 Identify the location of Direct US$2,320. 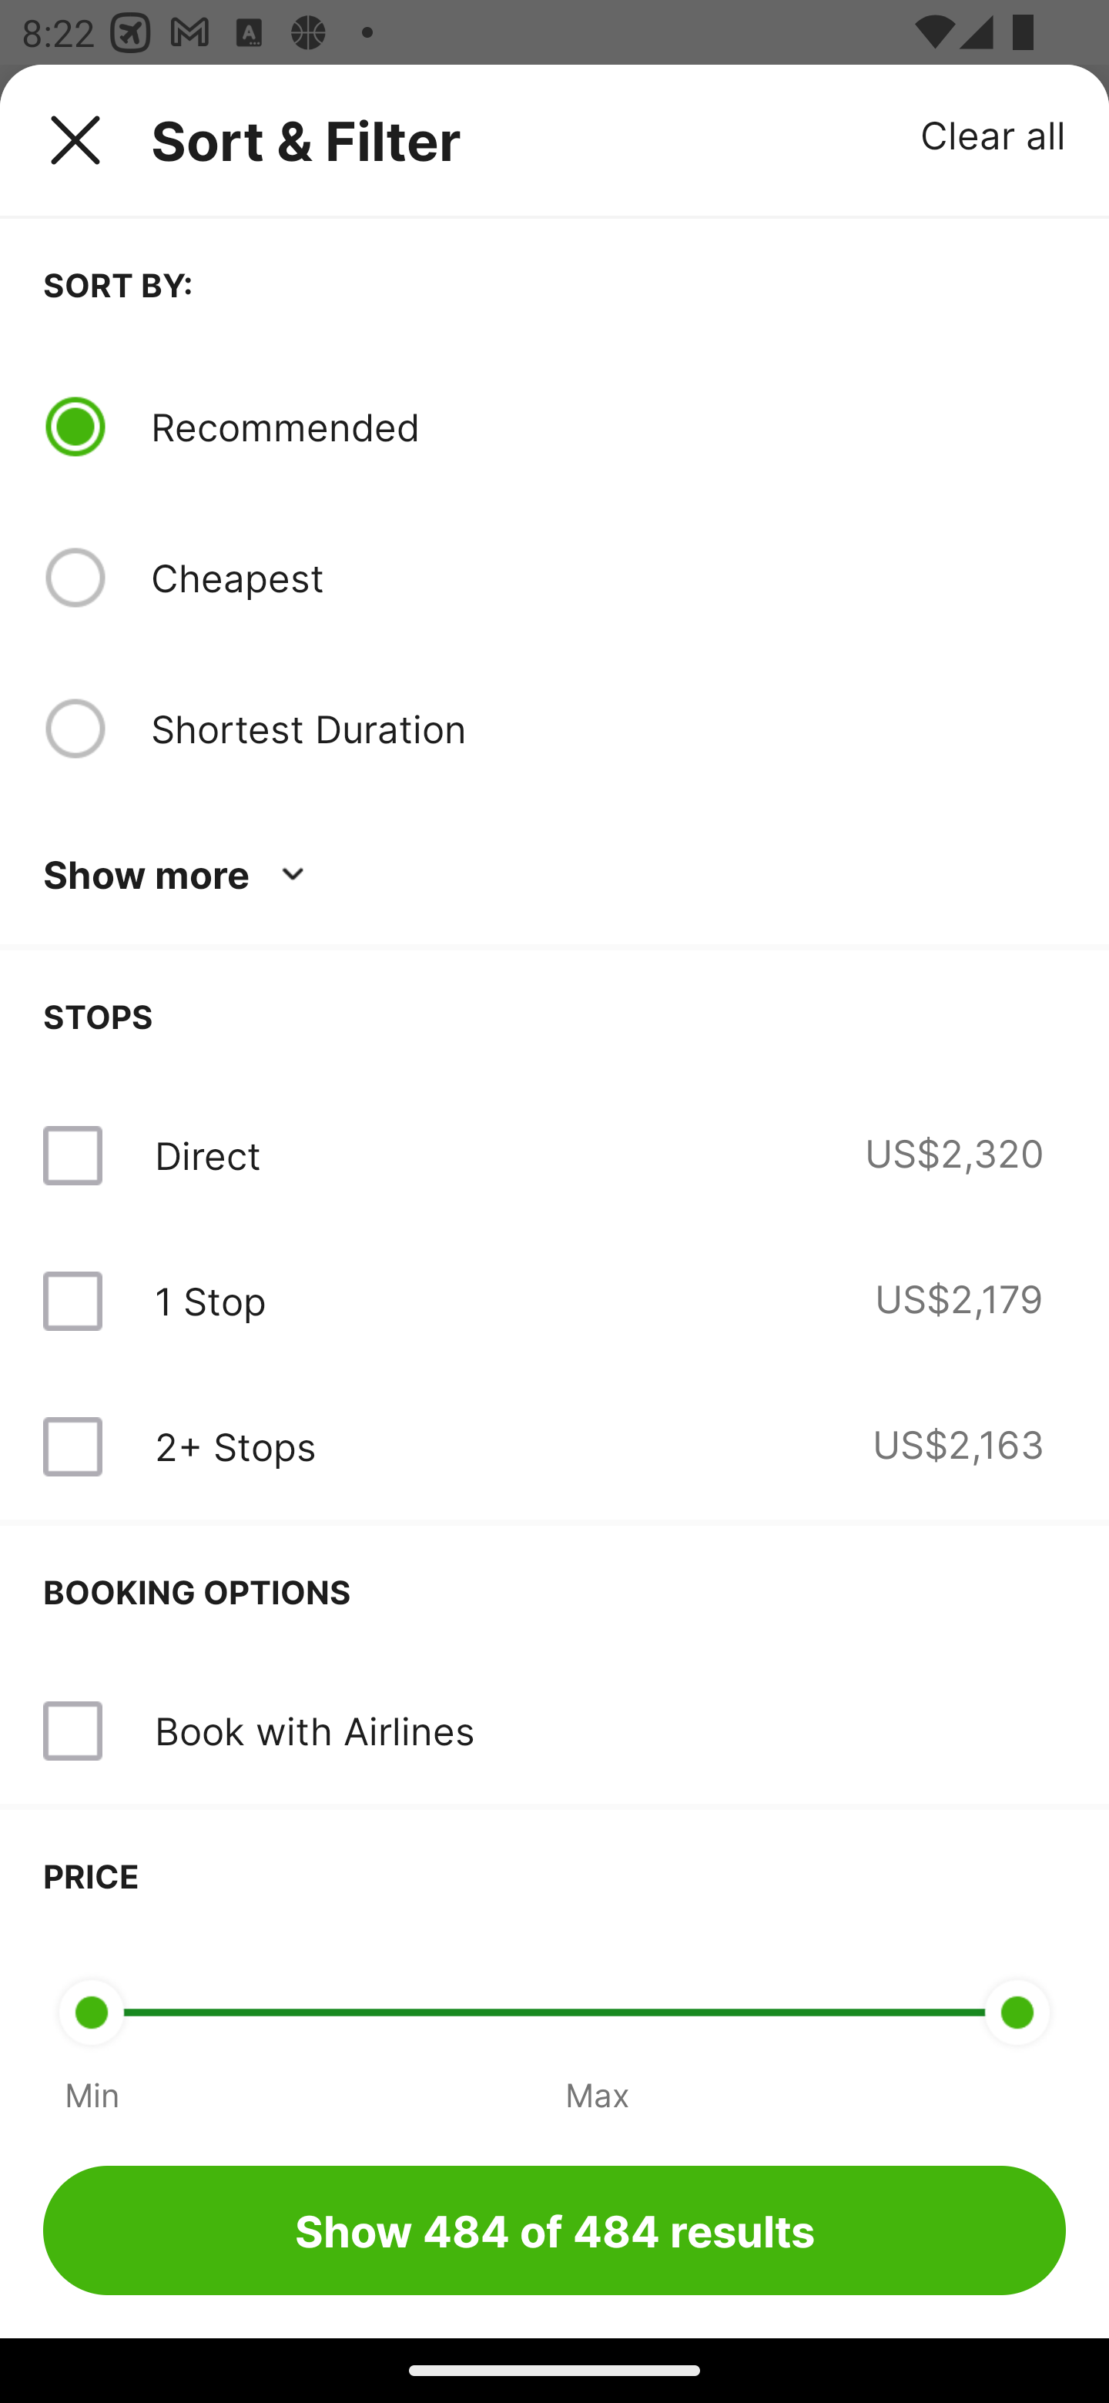
(554, 1155).